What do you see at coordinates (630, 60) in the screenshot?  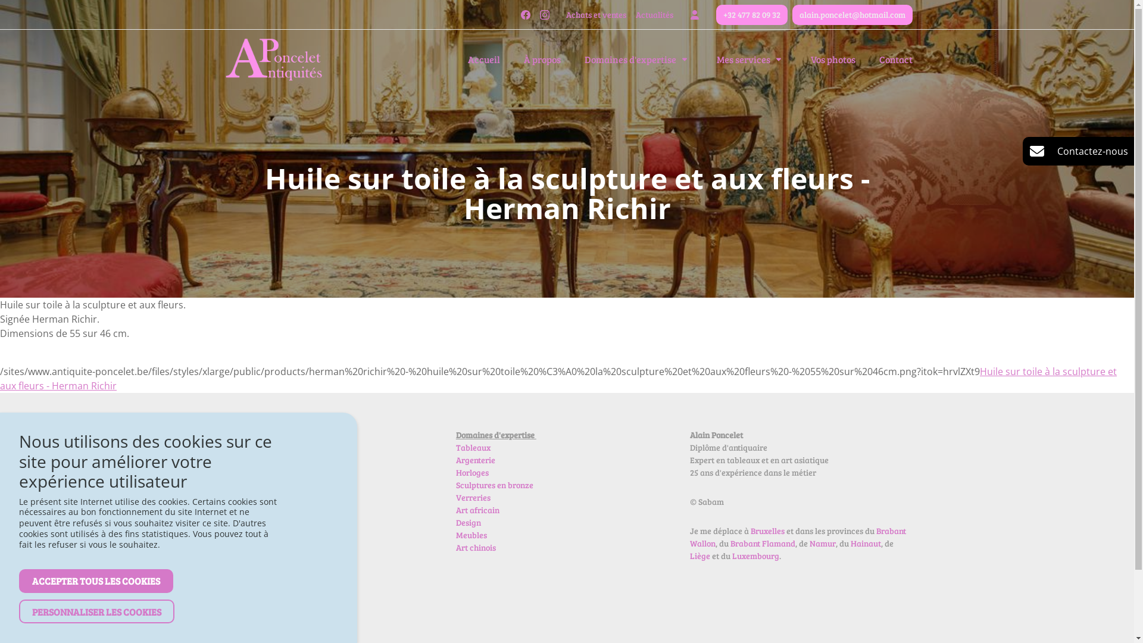 I see `Domaines d'expertise` at bounding box center [630, 60].